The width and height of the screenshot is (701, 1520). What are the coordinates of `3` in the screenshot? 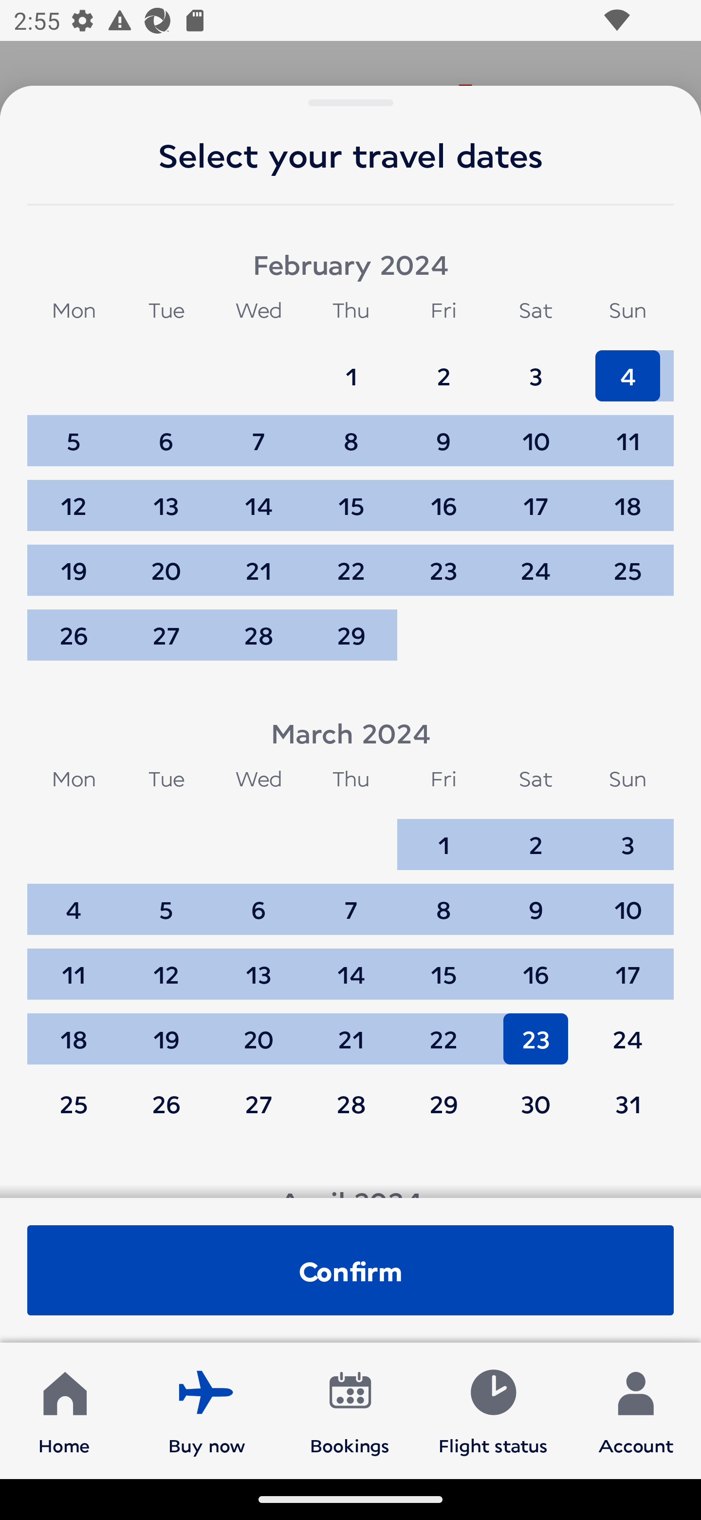 It's located at (627, 836).